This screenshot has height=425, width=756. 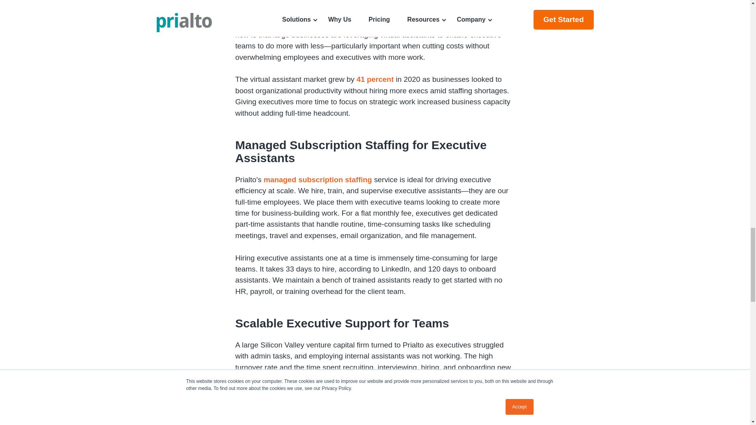 I want to click on managed subscription staffing, so click(x=317, y=179).